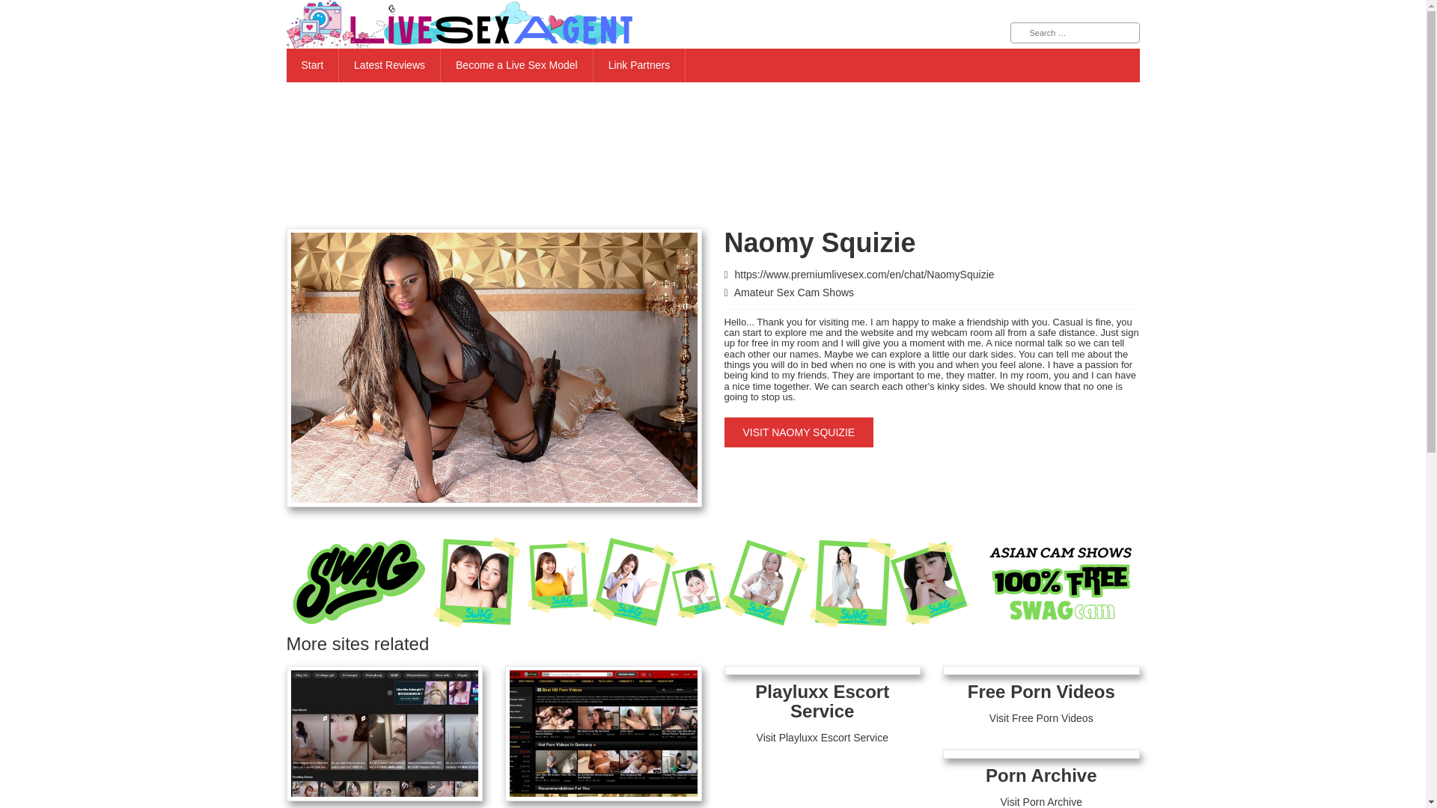 The width and height of the screenshot is (1437, 808). What do you see at coordinates (1042, 775) in the screenshot?
I see `Porn Archive` at bounding box center [1042, 775].